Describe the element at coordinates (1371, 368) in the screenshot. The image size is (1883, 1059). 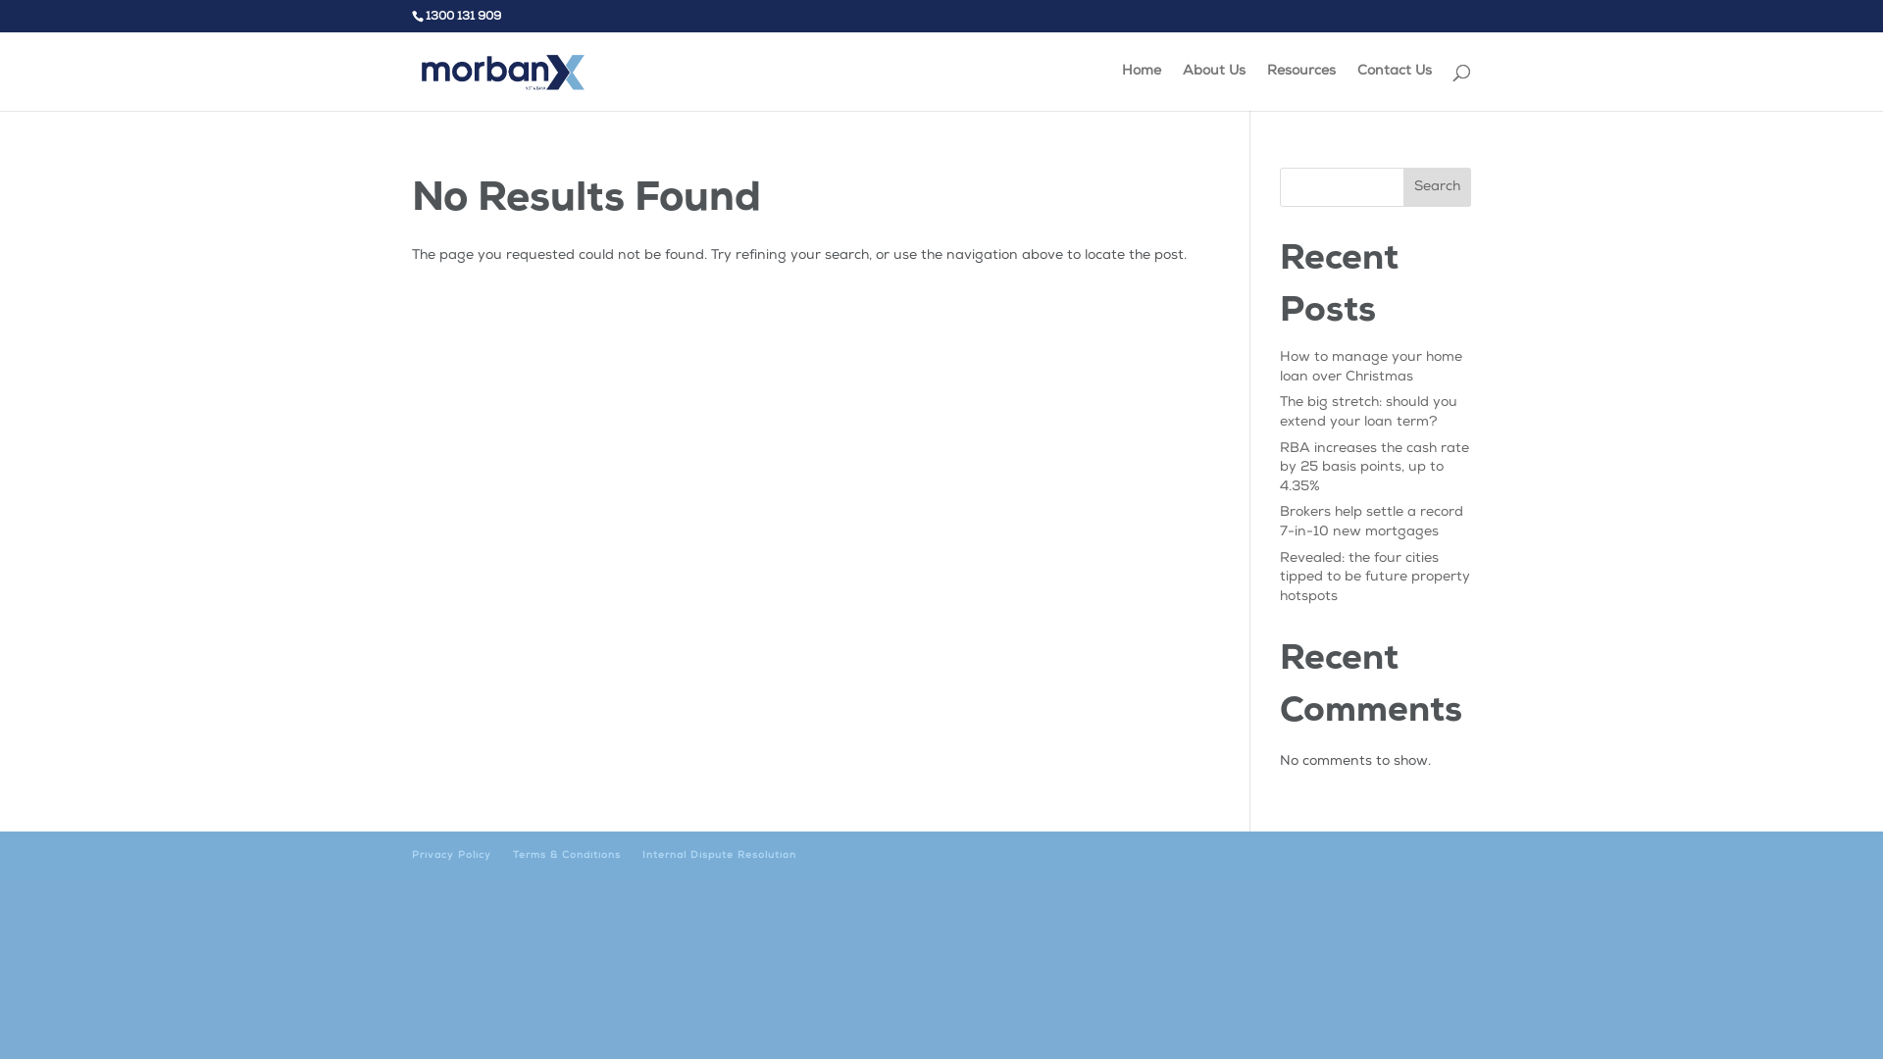
I see `How to manage your home loan over Christmas` at that location.